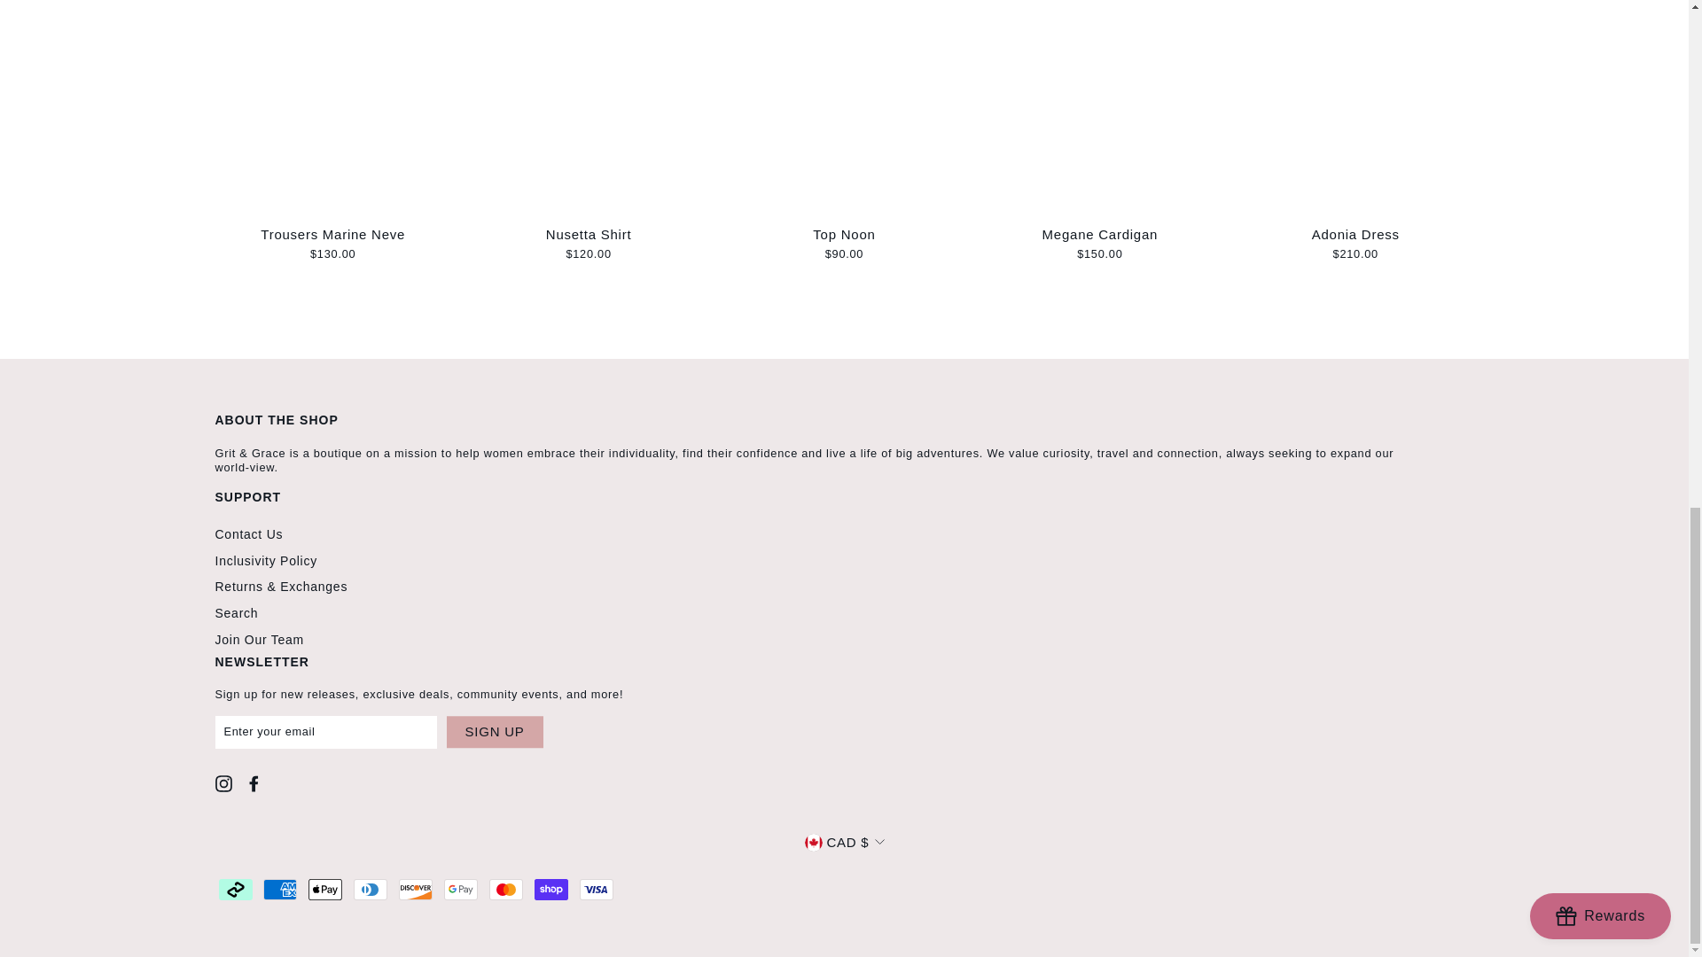 This screenshot has height=957, width=1702. I want to click on American Express, so click(280, 890).